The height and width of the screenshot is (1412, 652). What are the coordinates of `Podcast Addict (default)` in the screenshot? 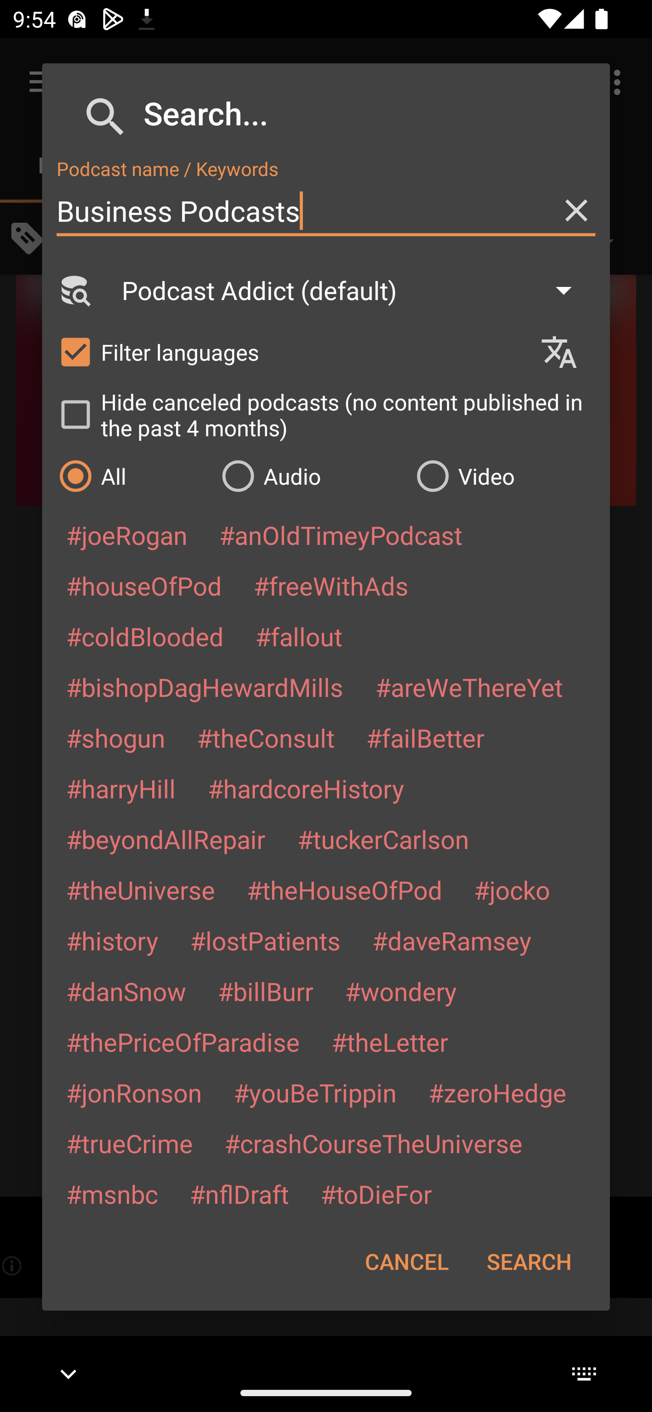 It's located at (355, 290).